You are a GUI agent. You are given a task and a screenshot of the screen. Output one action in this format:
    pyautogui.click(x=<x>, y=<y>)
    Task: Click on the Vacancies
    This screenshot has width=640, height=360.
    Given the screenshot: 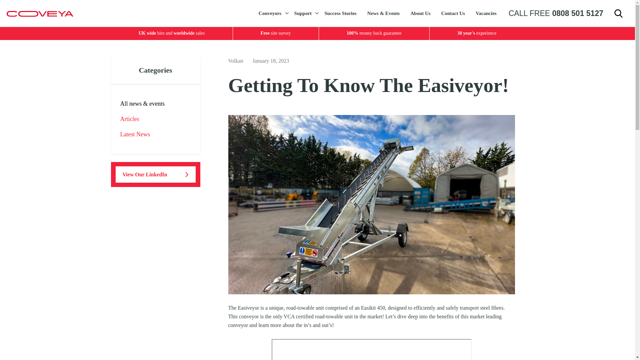 What is the action you would take?
    pyautogui.click(x=486, y=13)
    